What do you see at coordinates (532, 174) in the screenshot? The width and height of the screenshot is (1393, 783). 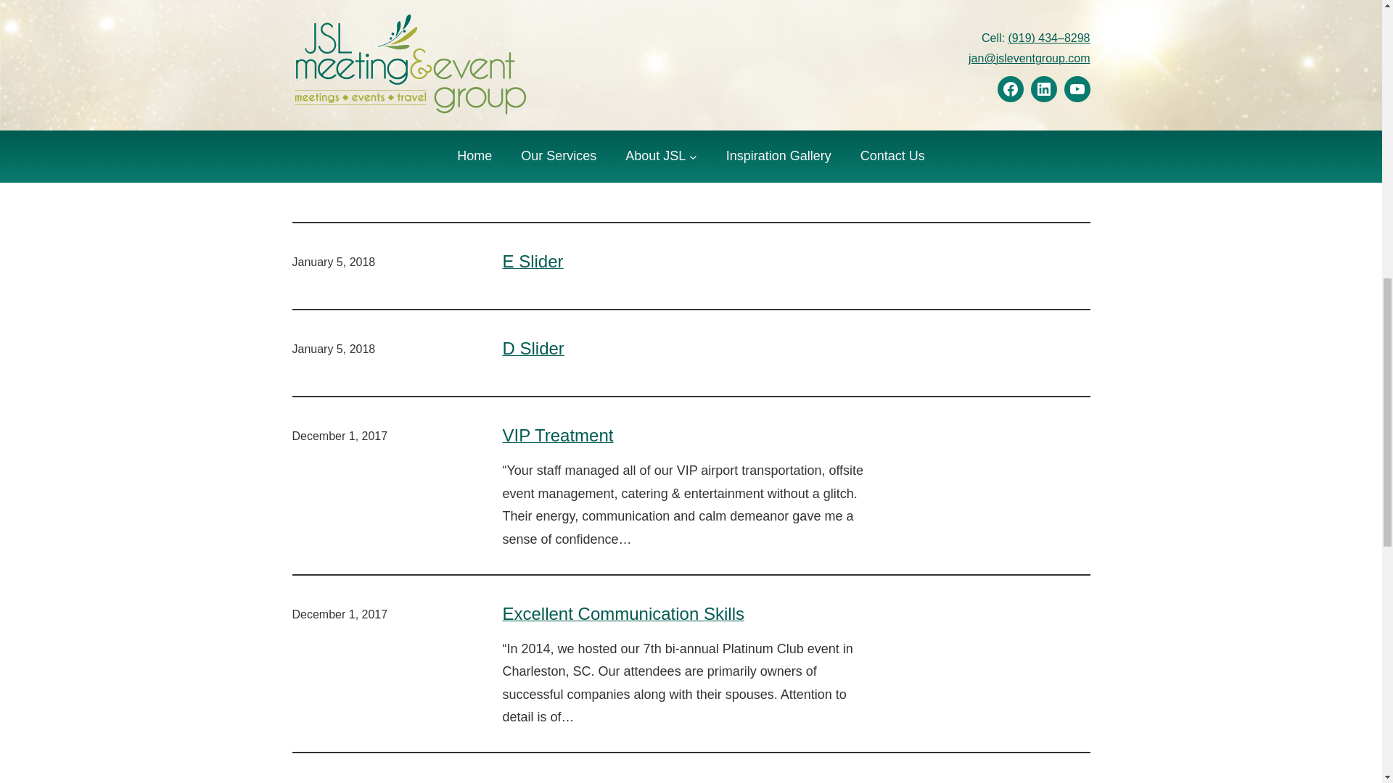 I see `A Slider` at bounding box center [532, 174].